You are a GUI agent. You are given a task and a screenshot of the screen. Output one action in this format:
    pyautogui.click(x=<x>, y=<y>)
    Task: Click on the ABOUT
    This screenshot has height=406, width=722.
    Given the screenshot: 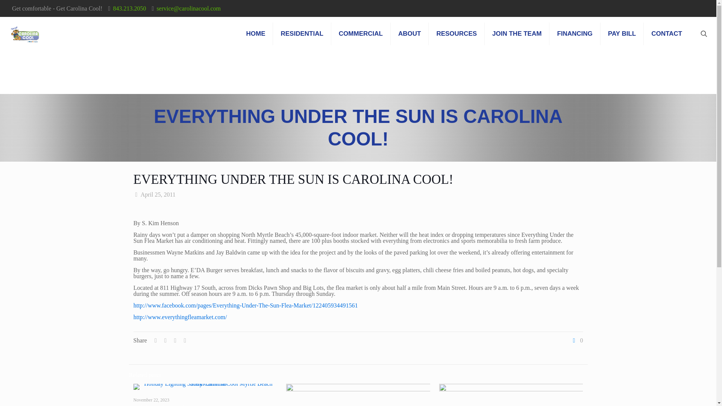 What is the action you would take?
    pyautogui.click(x=410, y=34)
    